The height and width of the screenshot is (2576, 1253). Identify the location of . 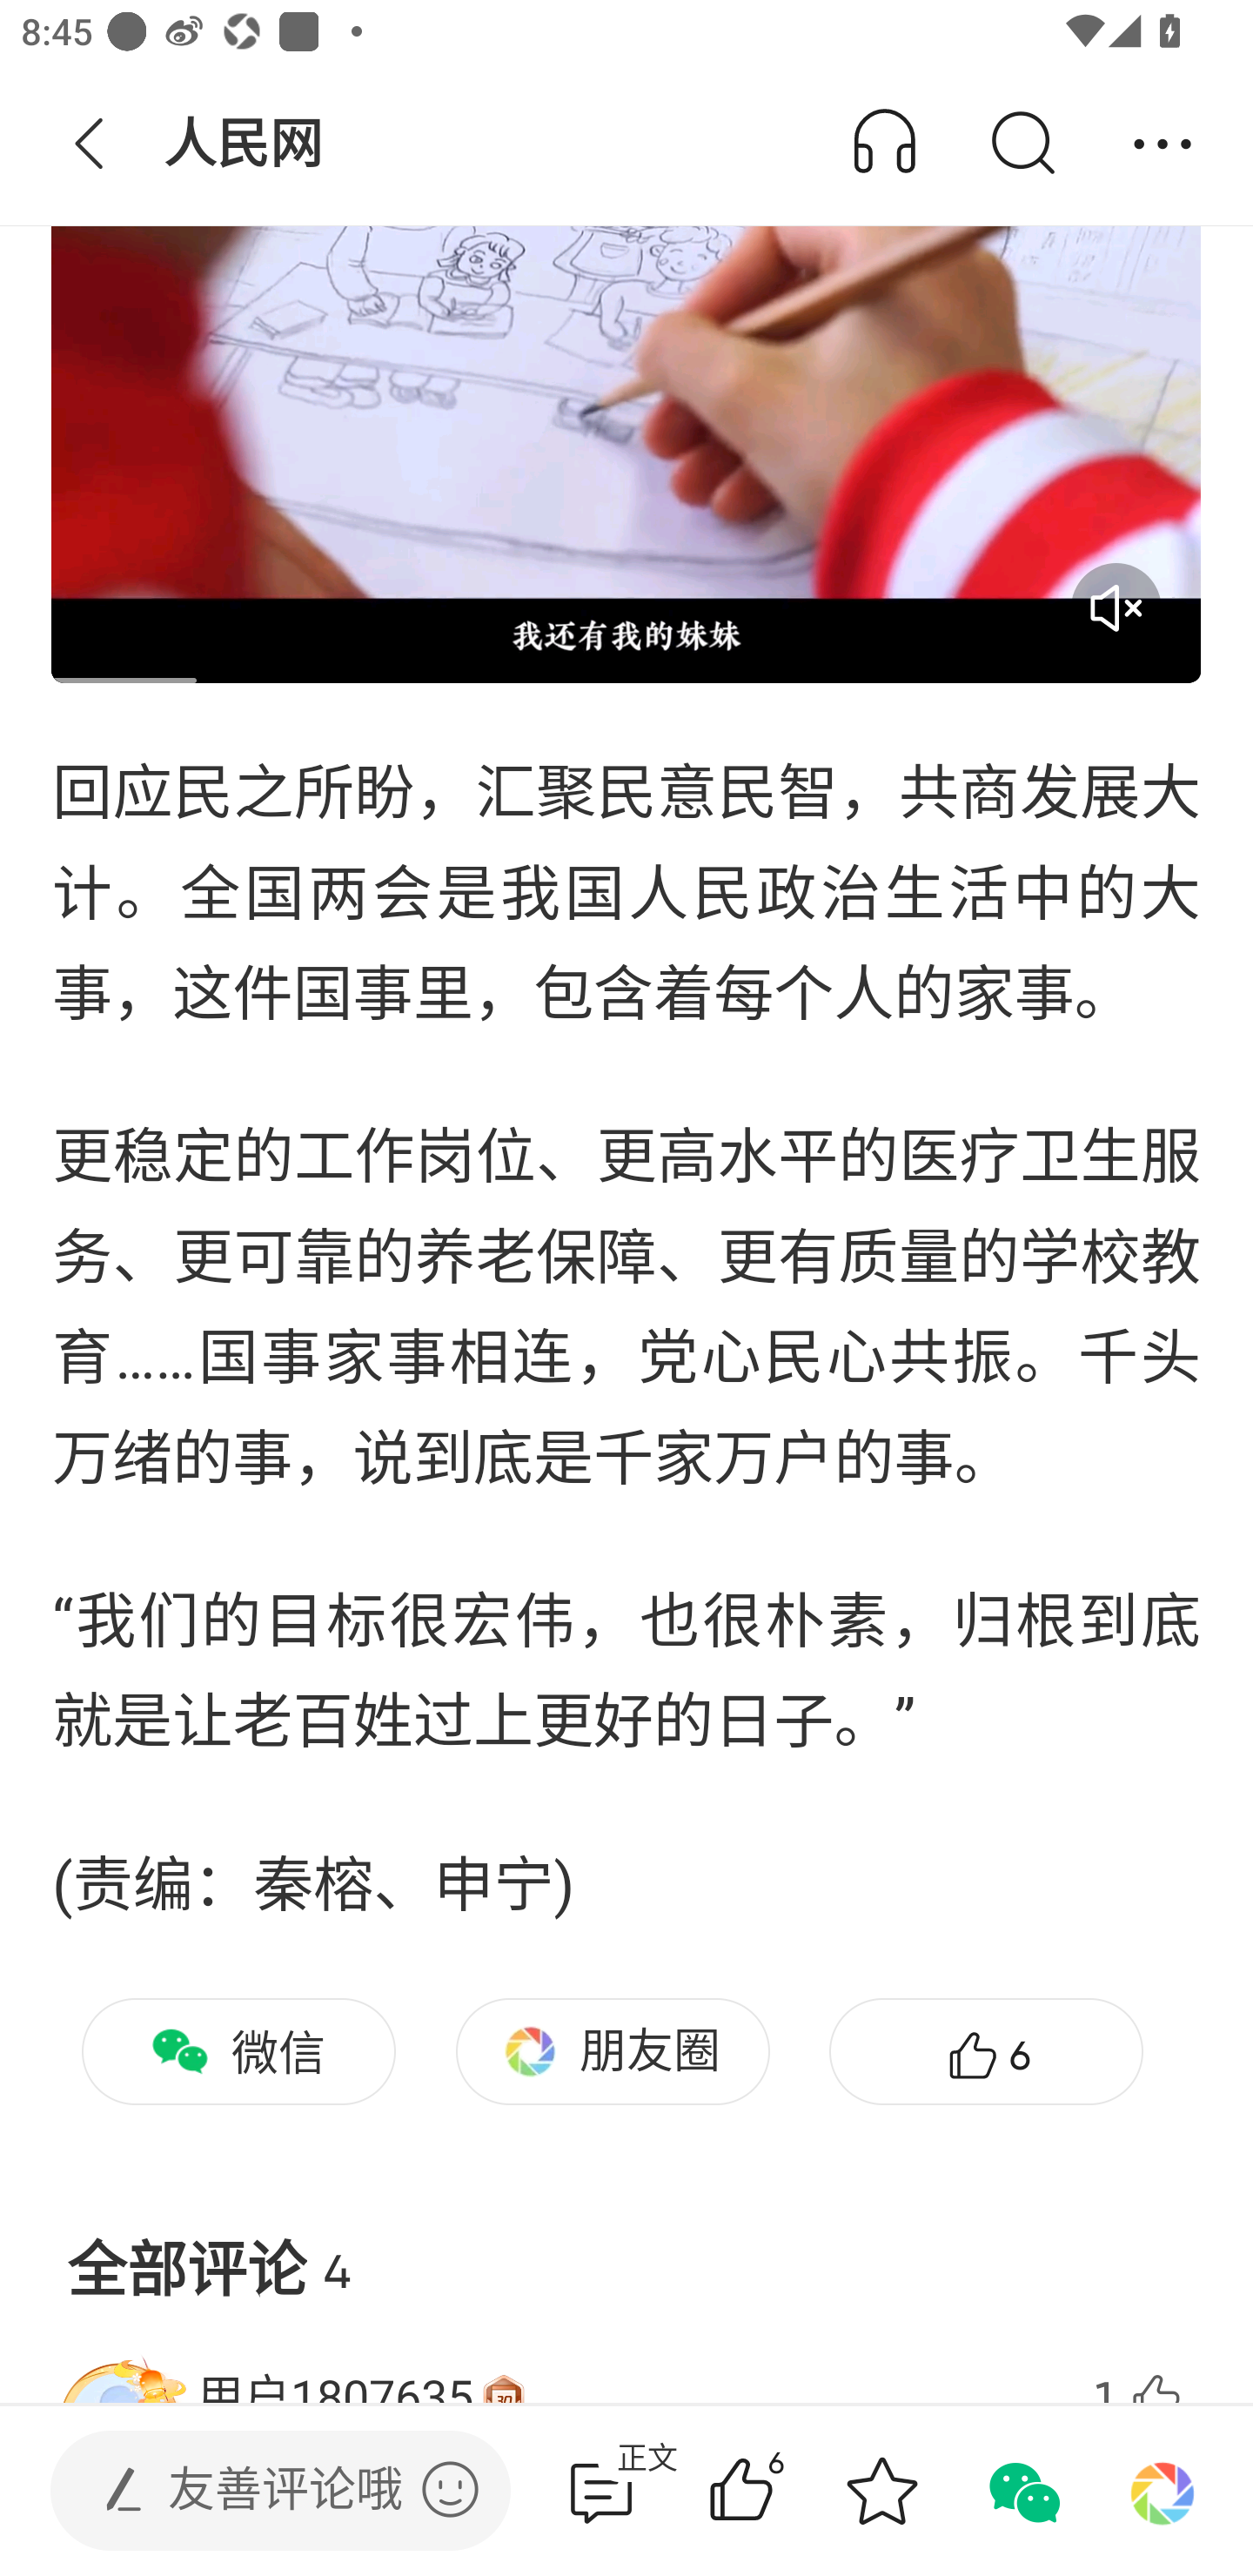
(450, 2489).